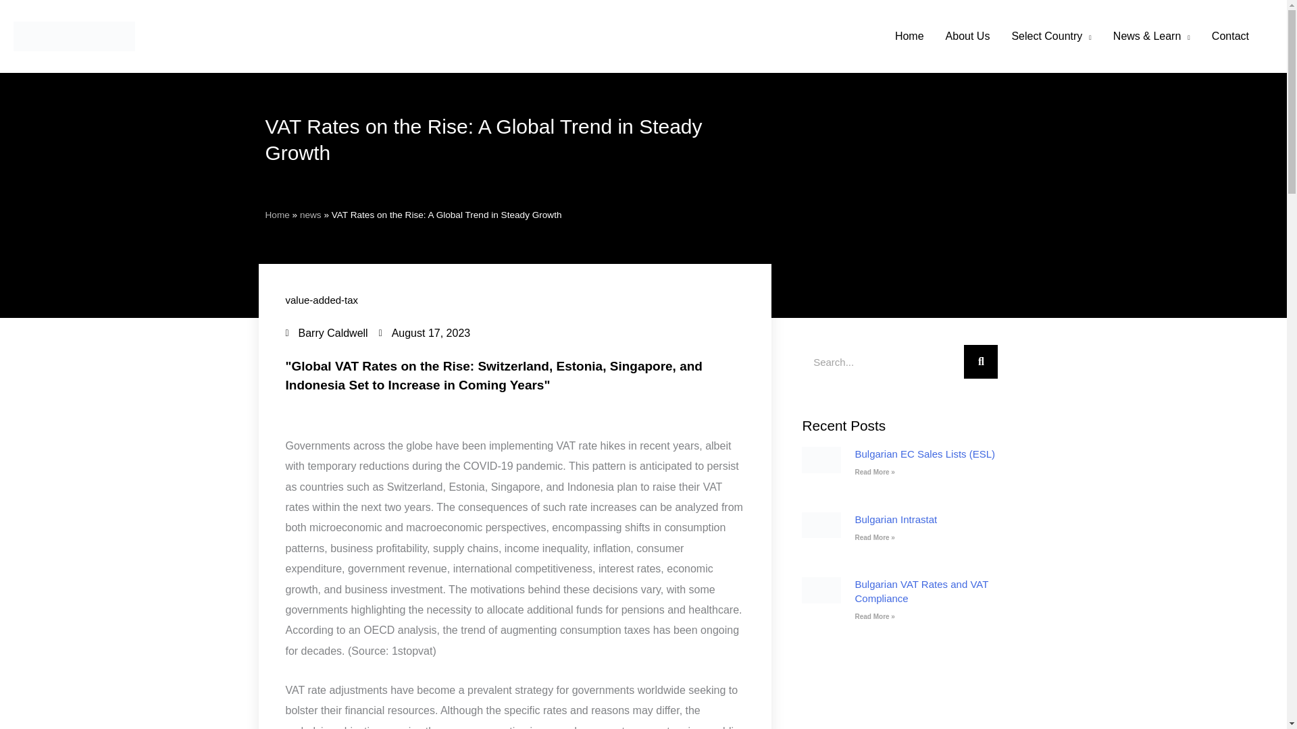 The height and width of the screenshot is (729, 1297). I want to click on Contact, so click(1229, 36).